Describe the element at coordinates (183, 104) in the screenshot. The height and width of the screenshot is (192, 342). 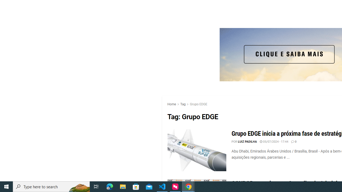
I see `Tag` at that location.